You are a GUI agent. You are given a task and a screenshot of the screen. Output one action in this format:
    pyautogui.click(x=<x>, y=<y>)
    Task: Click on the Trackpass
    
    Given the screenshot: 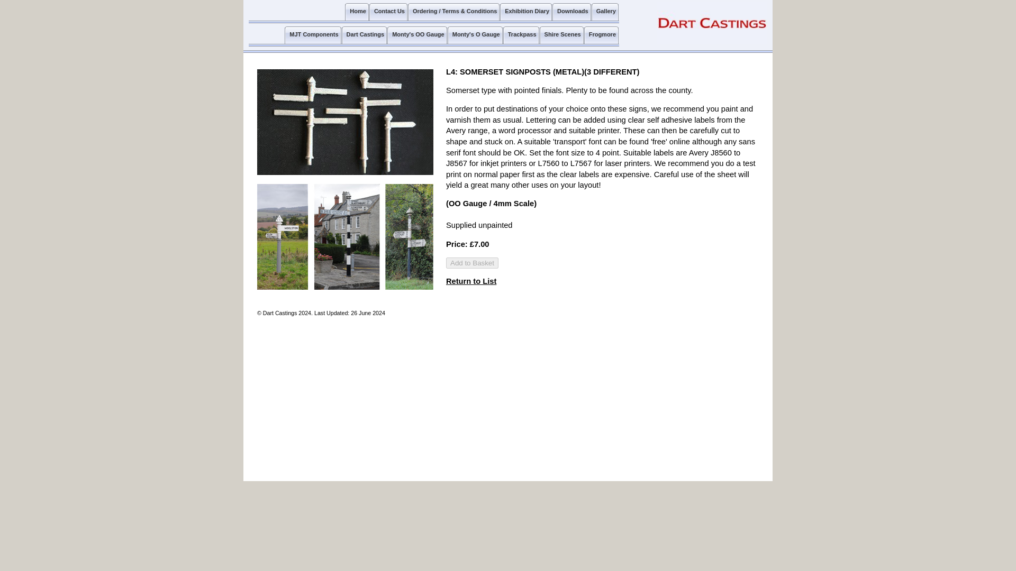 What is the action you would take?
    pyautogui.click(x=521, y=35)
    